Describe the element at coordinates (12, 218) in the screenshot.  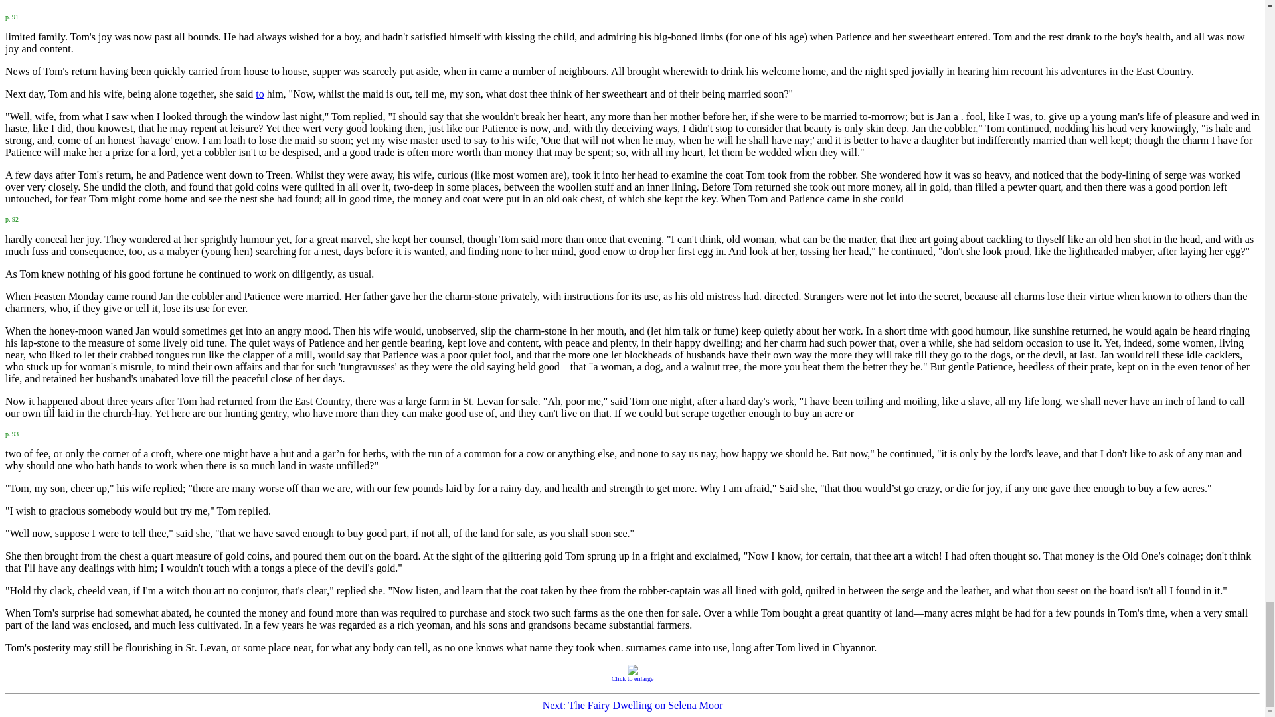
I see `p. 92` at that location.